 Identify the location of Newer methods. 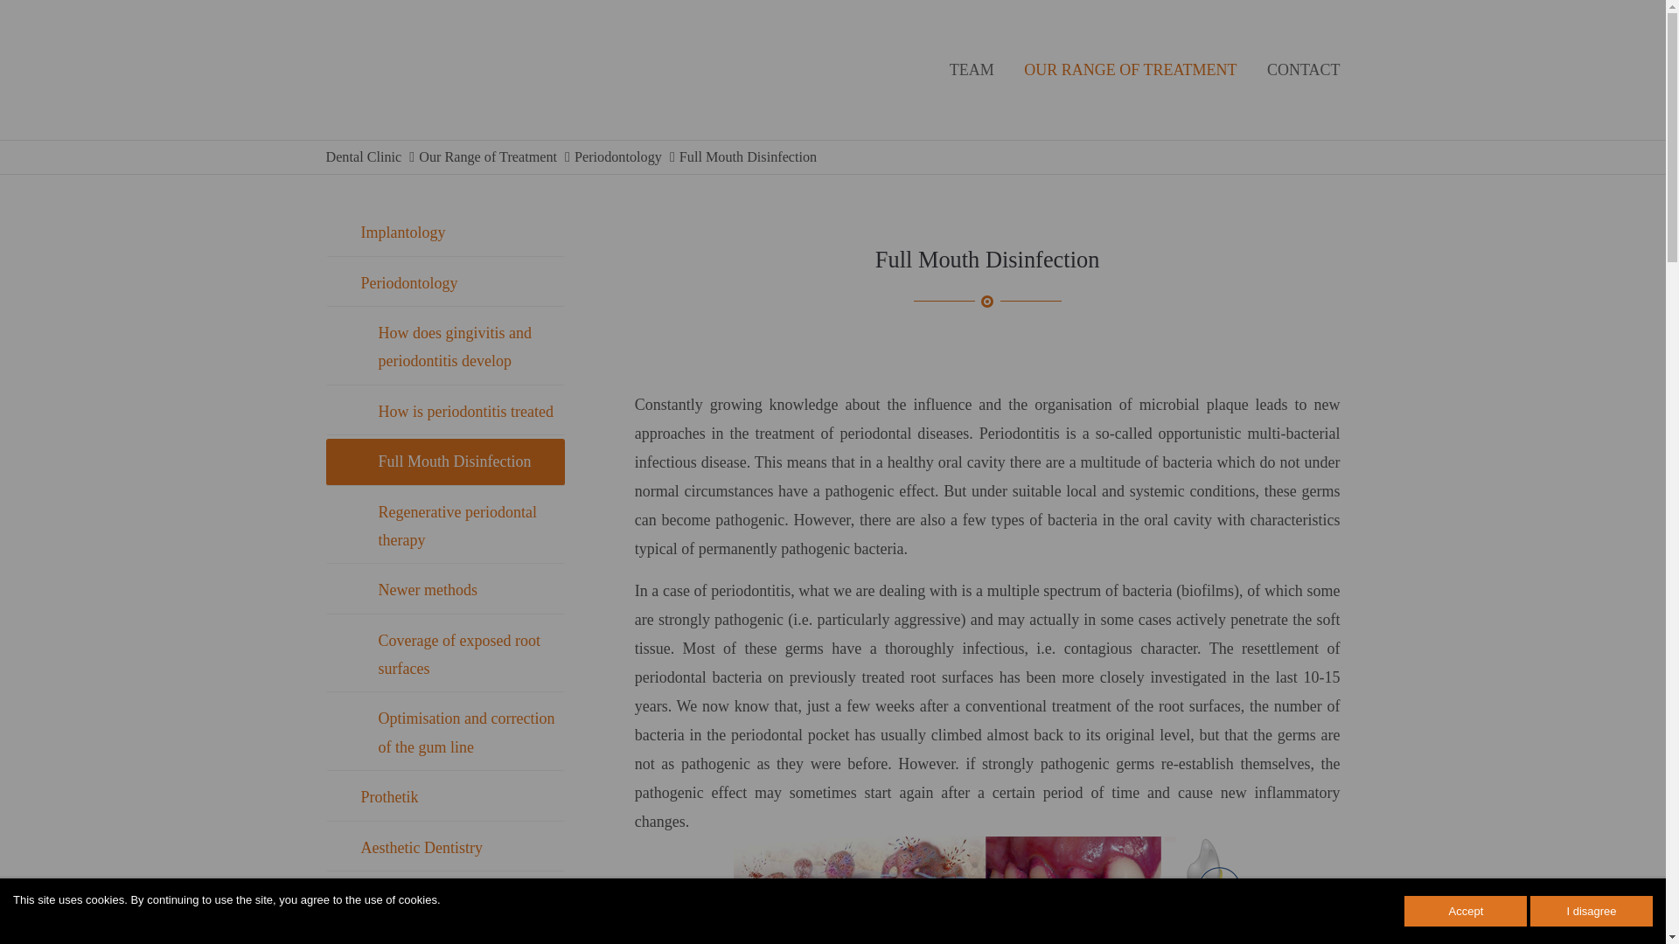
(444, 591).